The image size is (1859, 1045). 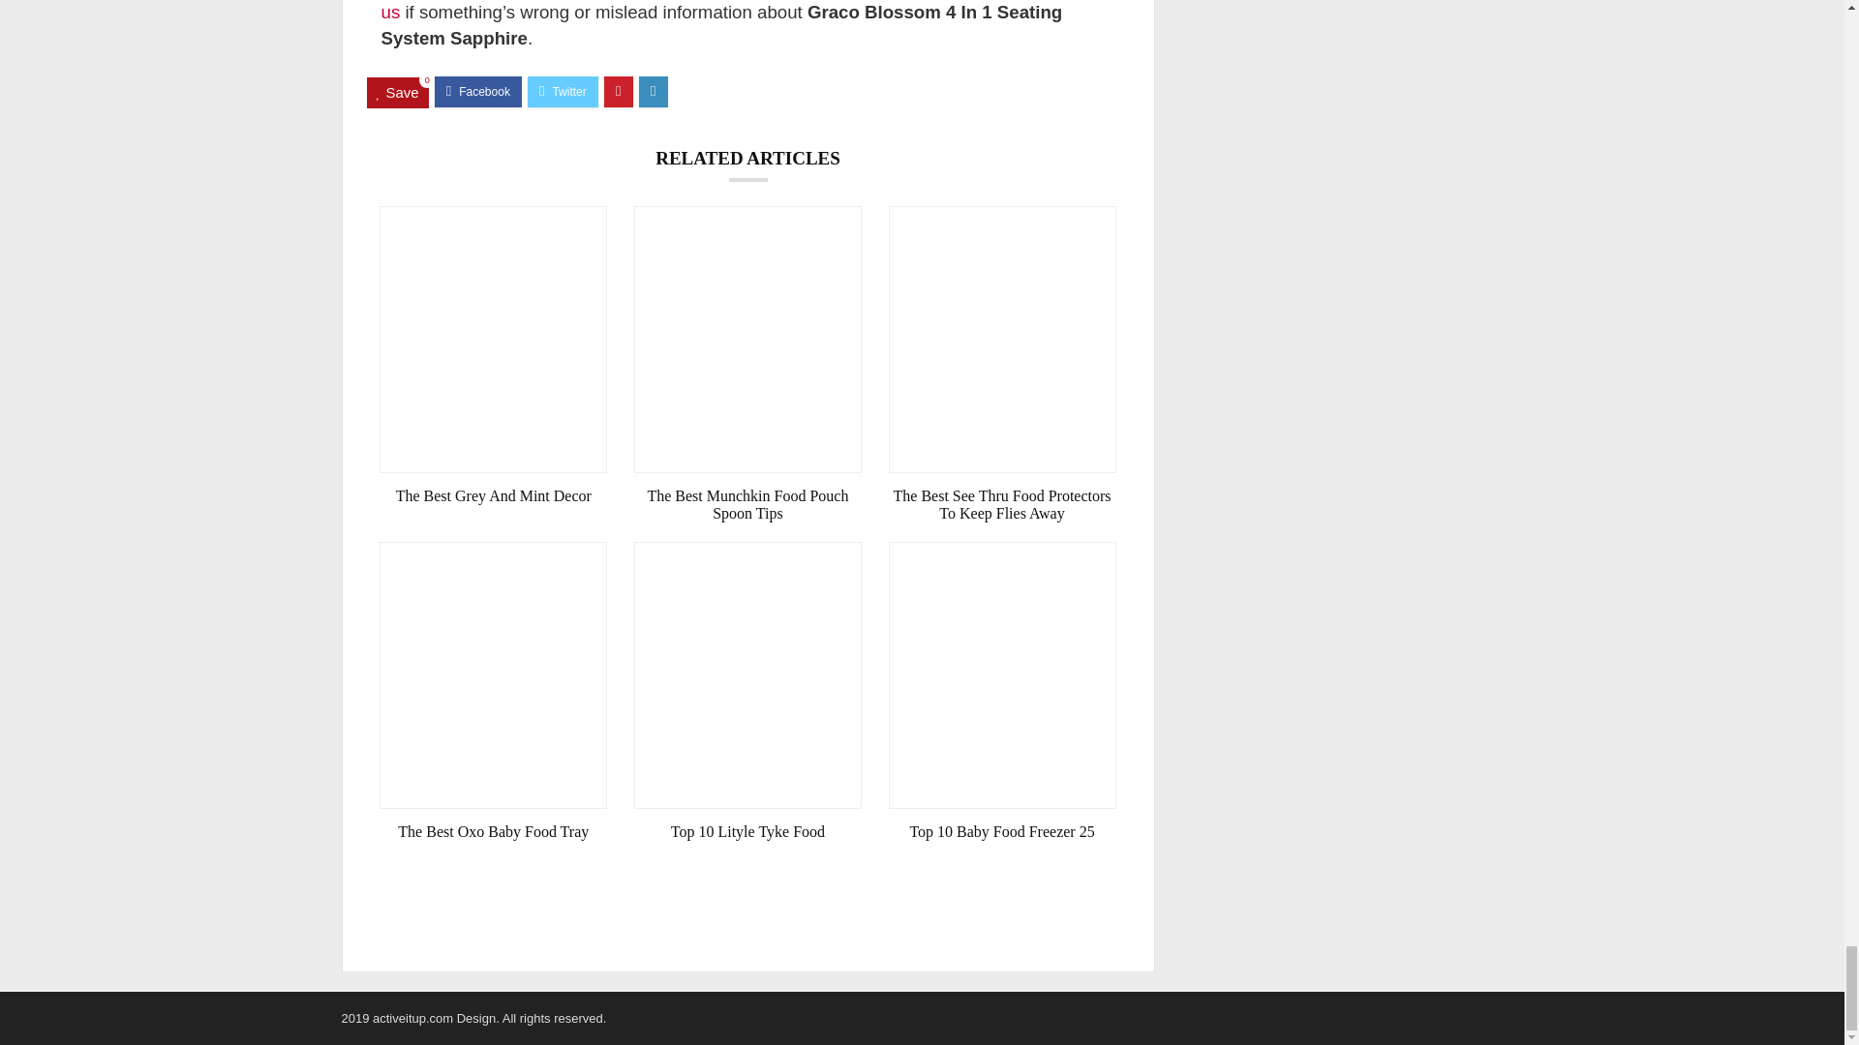 I want to click on The Best Grey And Mint Decor, so click(x=493, y=495).